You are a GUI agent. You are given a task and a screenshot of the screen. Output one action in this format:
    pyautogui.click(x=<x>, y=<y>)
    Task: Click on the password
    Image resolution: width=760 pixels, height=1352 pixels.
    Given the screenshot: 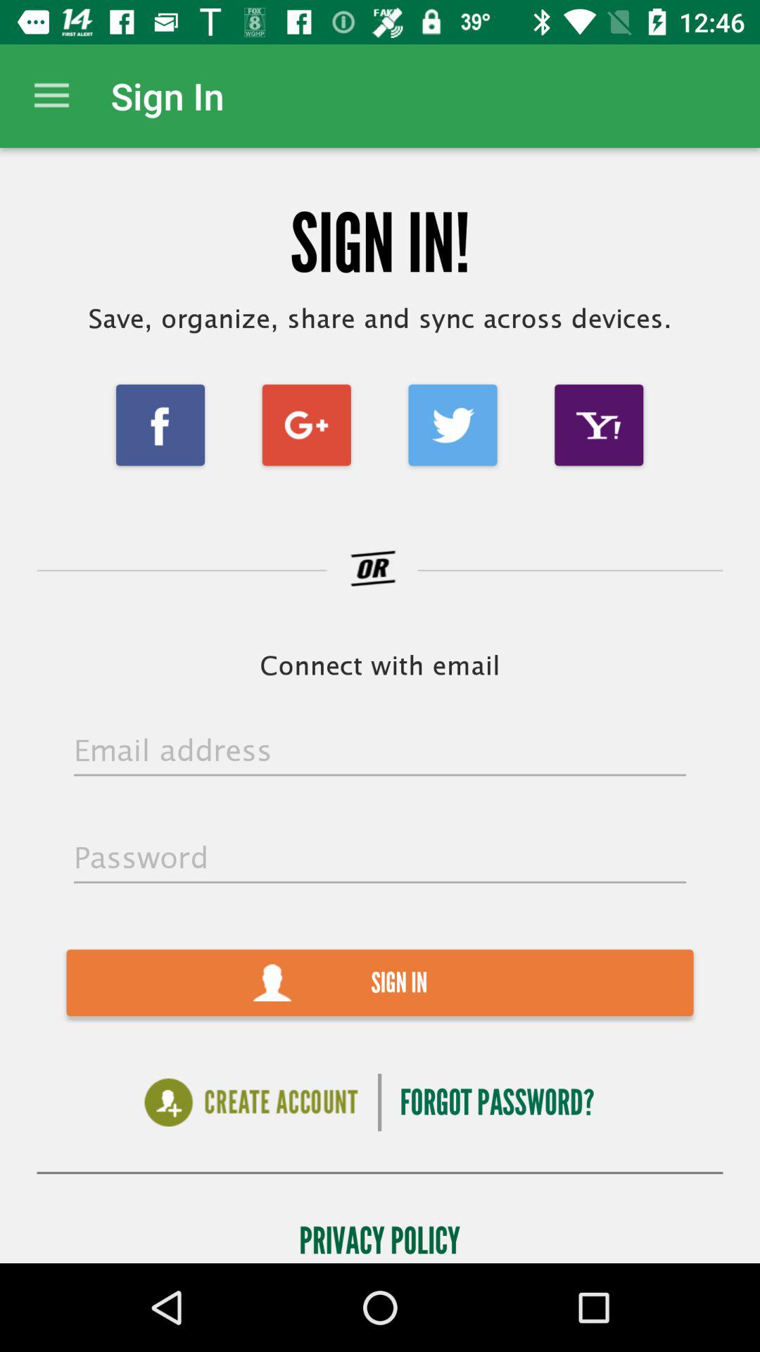 What is the action you would take?
    pyautogui.click(x=380, y=859)
    